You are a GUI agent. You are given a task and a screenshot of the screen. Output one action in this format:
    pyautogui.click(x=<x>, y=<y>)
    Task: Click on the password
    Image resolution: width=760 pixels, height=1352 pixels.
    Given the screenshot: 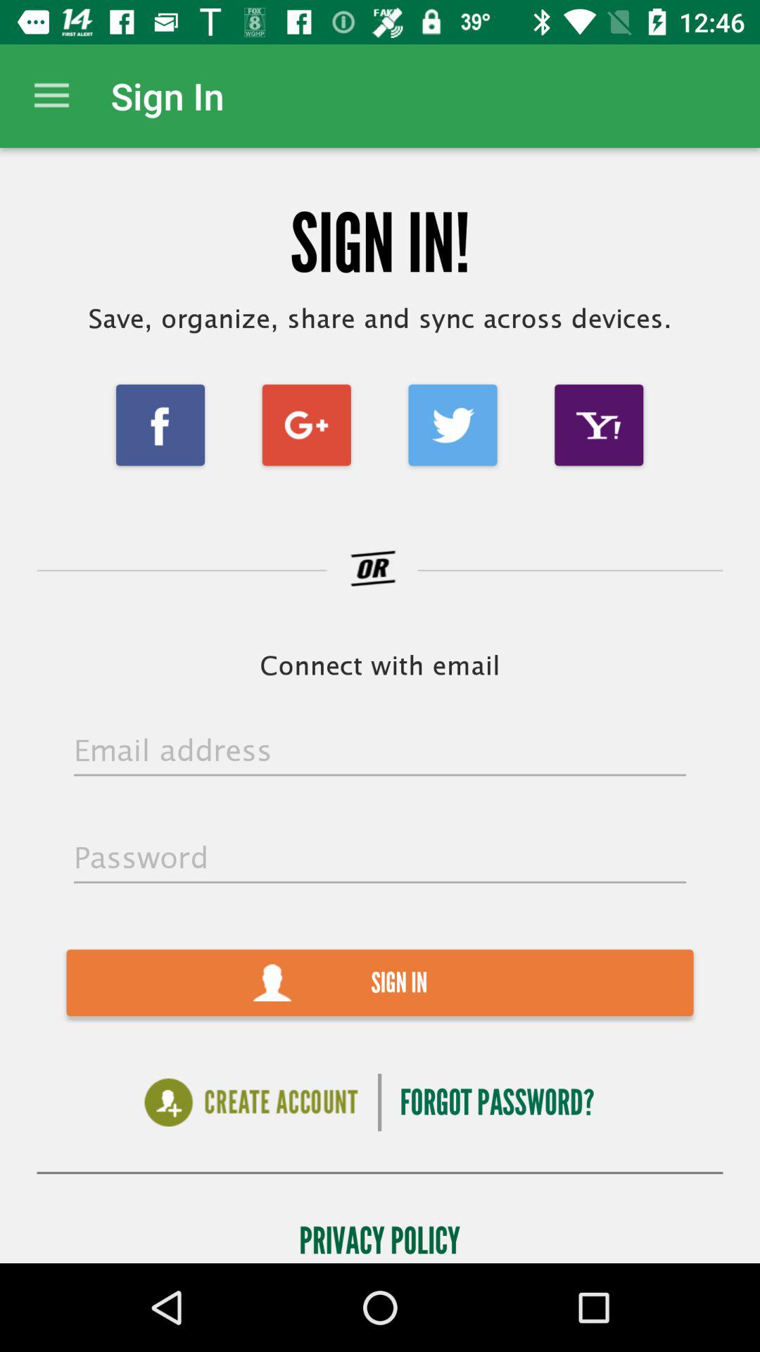 What is the action you would take?
    pyautogui.click(x=380, y=859)
    